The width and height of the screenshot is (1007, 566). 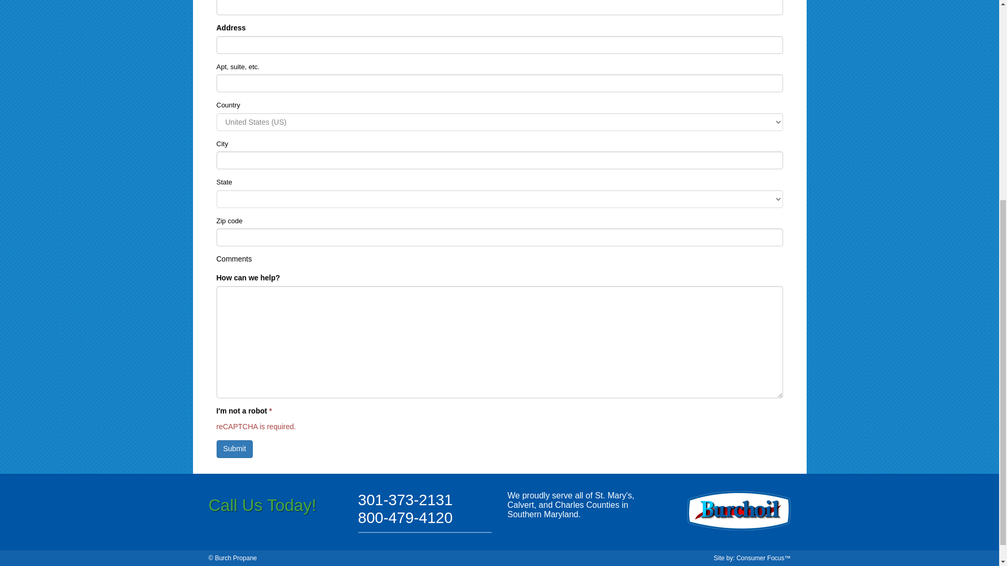 I want to click on Submit, so click(x=234, y=449).